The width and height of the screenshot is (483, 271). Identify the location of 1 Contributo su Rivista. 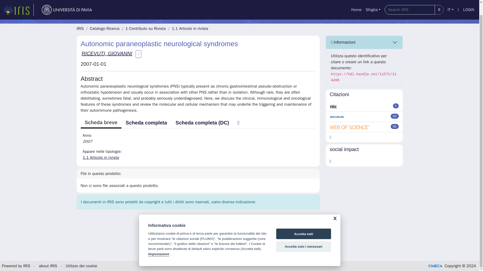
(145, 29).